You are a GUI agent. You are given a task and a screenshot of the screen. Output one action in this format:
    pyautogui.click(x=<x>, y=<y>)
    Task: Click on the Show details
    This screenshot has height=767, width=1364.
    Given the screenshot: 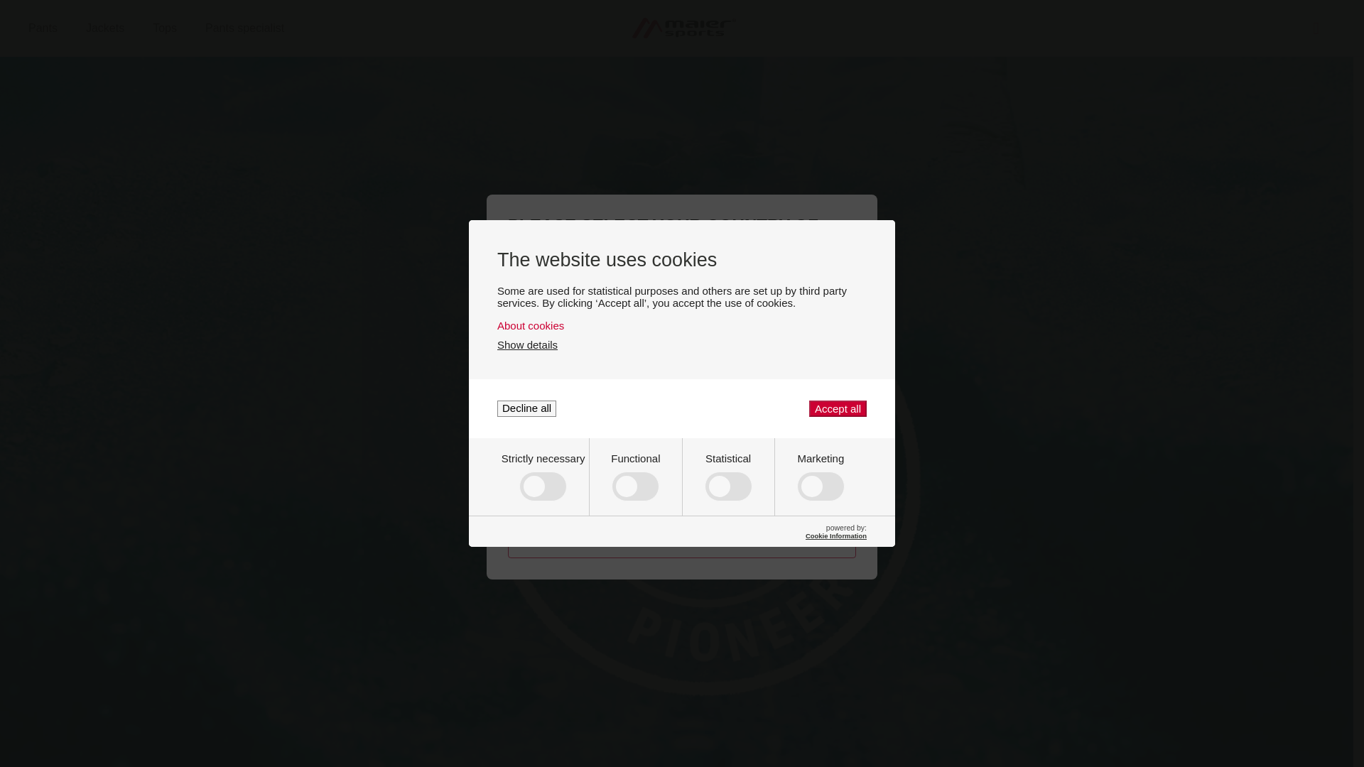 What is the action you would take?
    pyautogui.click(x=527, y=344)
    